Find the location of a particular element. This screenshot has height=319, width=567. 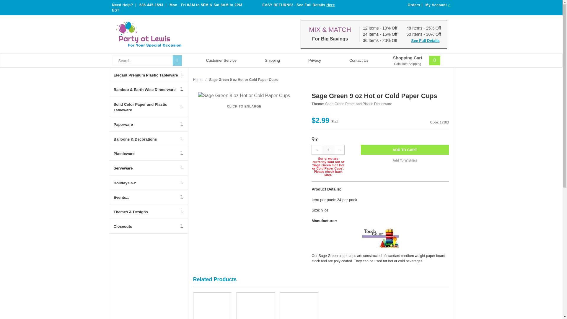

Add To Wishlist is located at coordinates (405, 160).